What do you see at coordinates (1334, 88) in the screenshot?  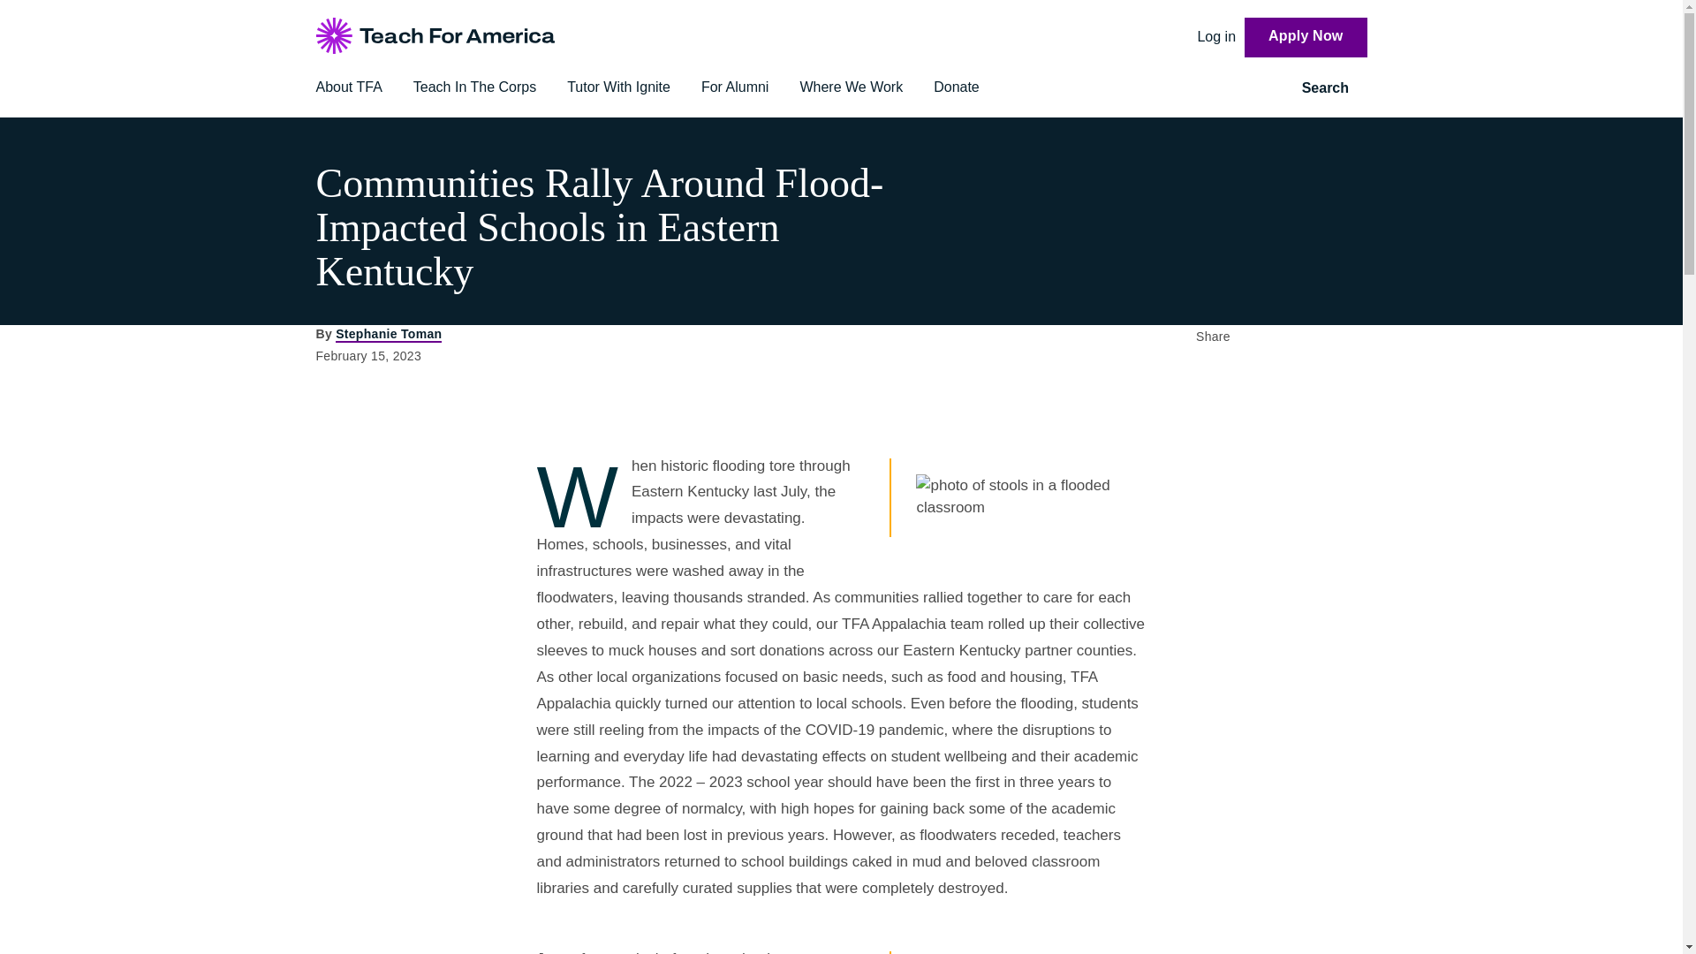 I see `Search Search Icon` at bounding box center [1334, 88].